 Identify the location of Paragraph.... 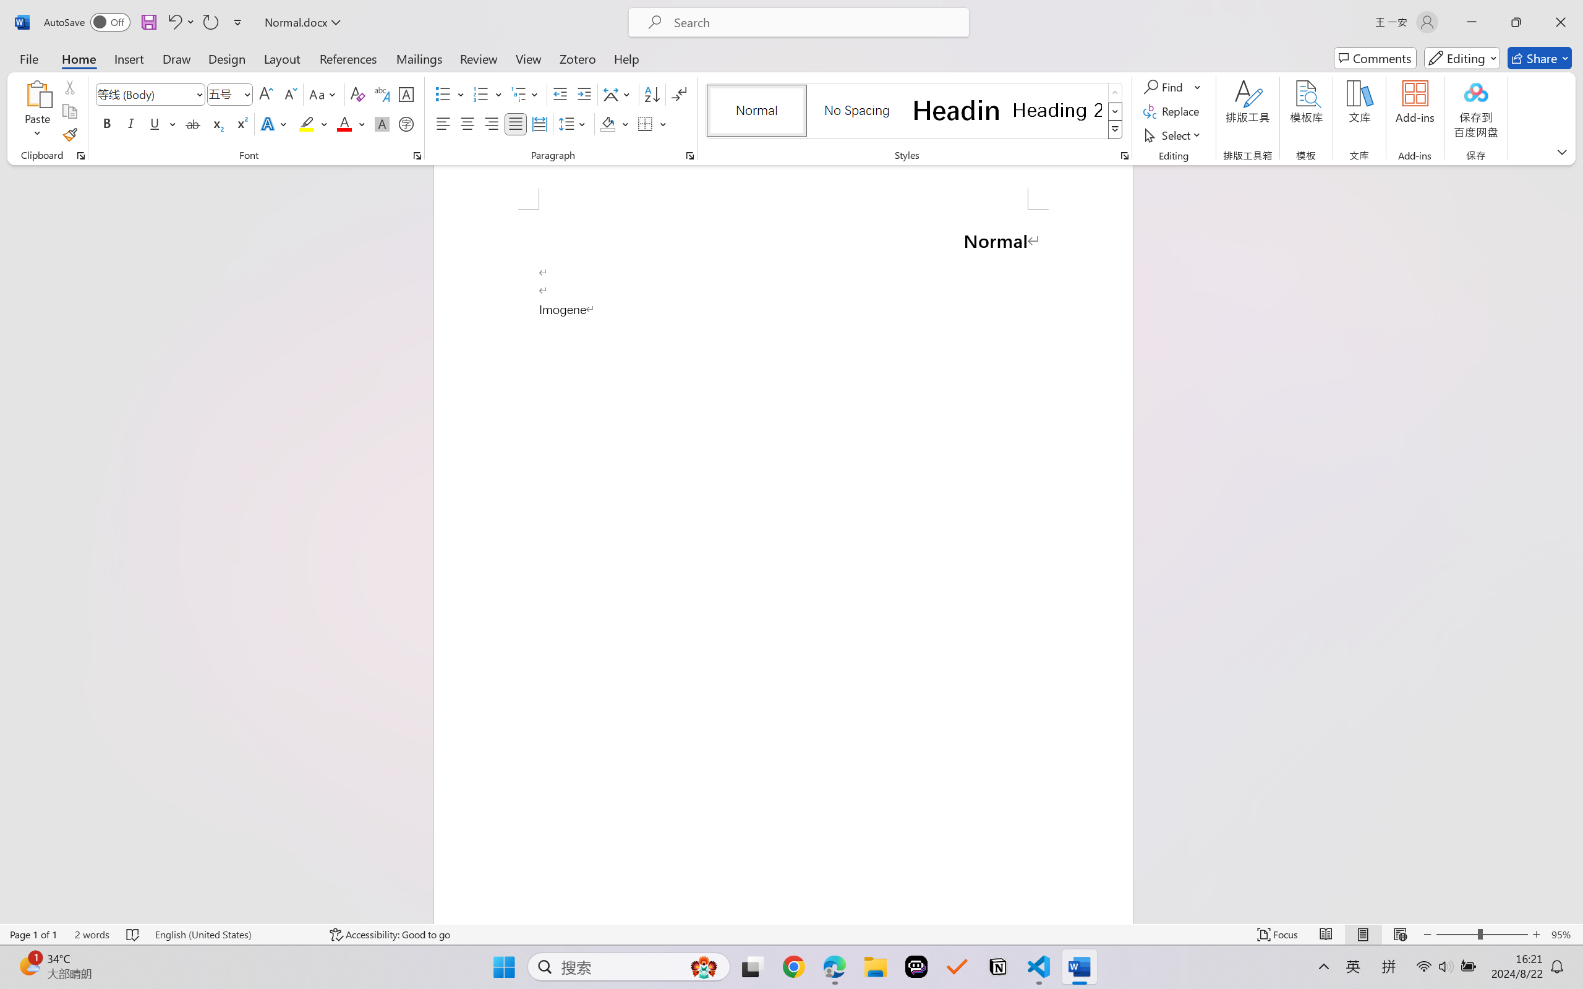
(690, 156).